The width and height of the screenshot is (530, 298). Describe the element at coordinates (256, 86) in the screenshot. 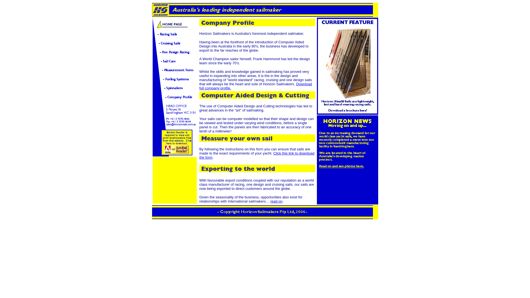

I see `Download full company profile.` at that location.